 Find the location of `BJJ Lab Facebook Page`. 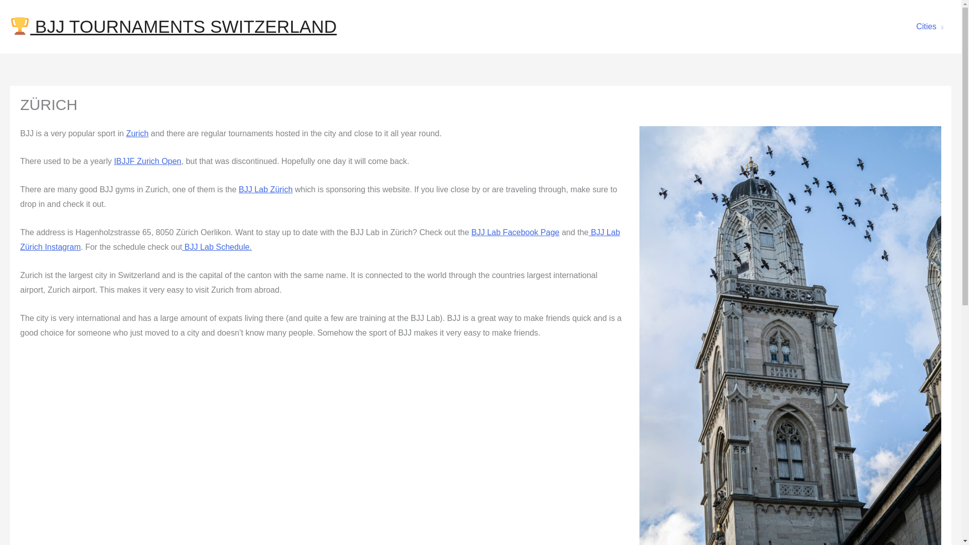

BJJ Lab Facebook Page is located at coordinates (515, 232).